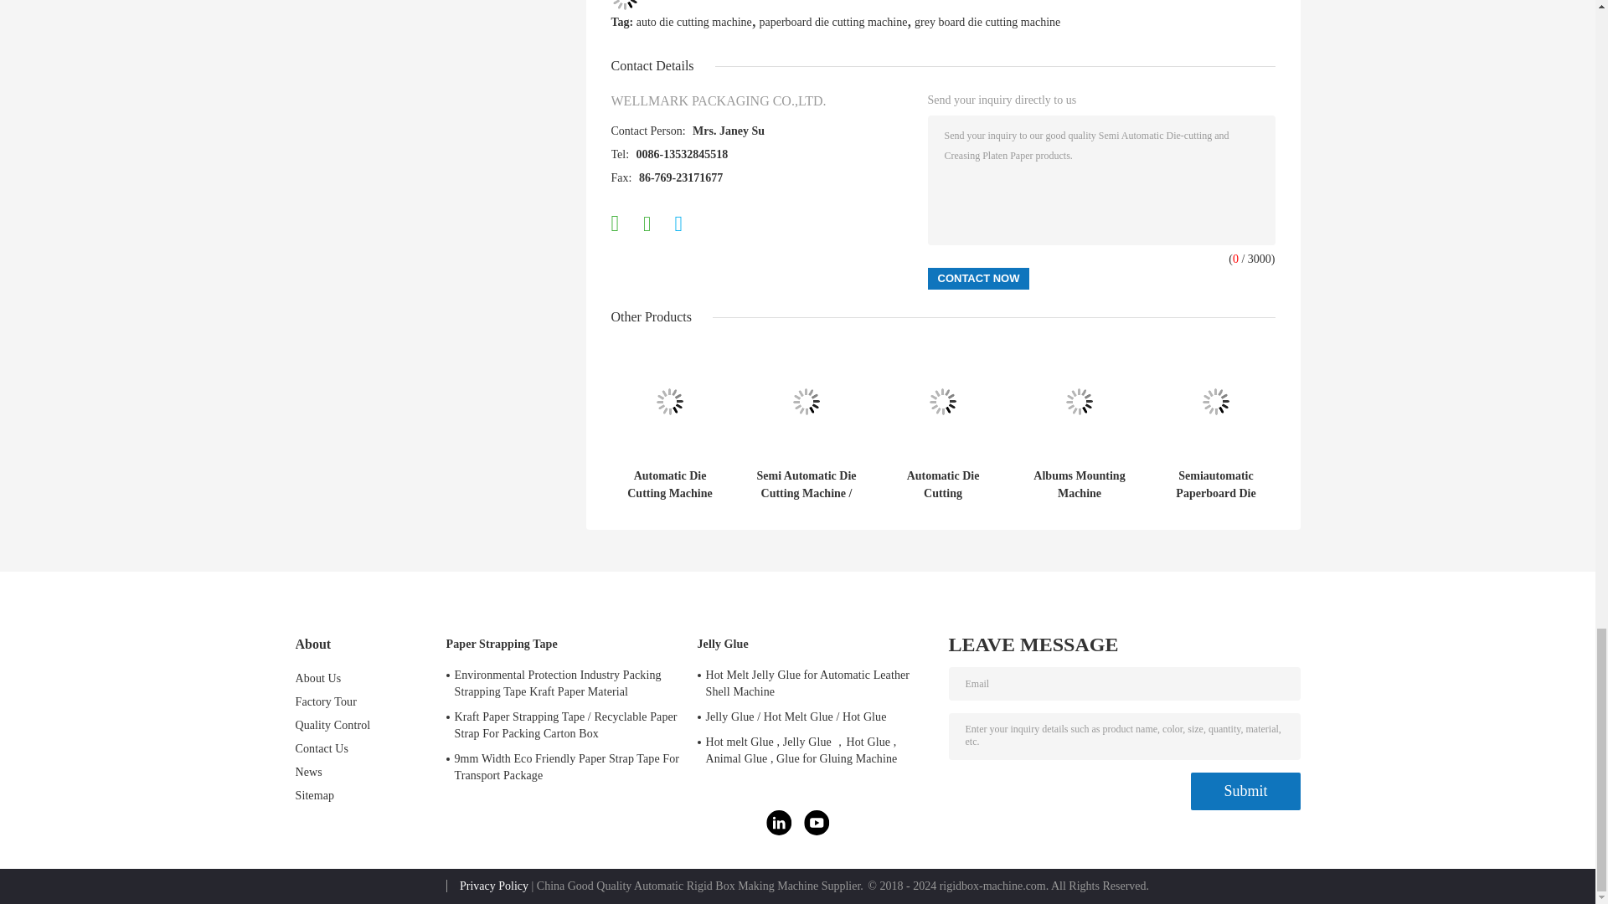  What do you see at coordinates (978, 278) in the screenshot?
I see `Contact Now` at bounding box center [978, 278].